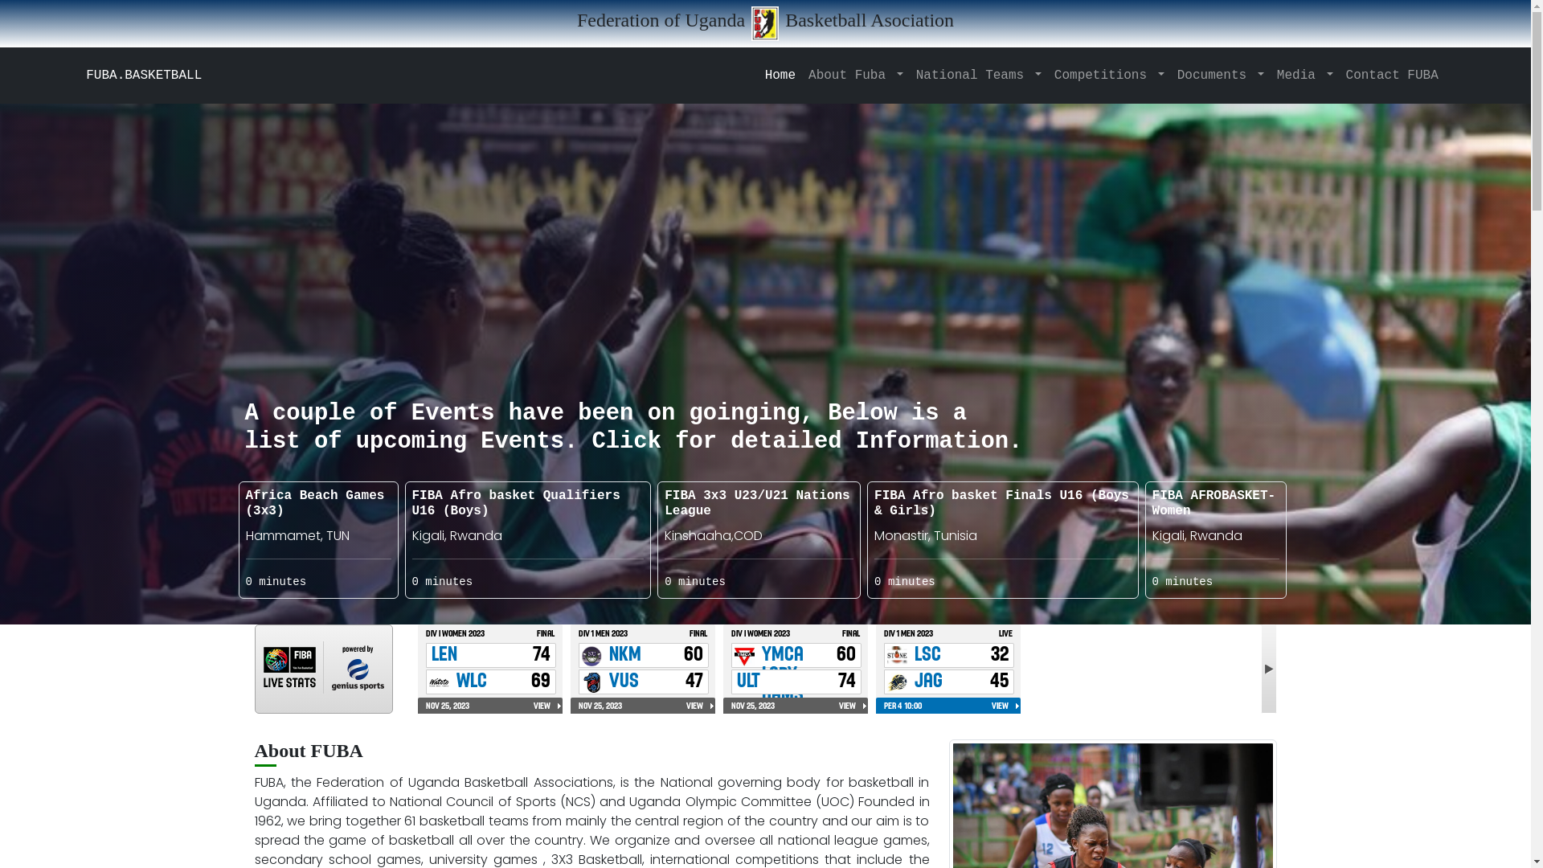 The image size is (1543, 868). What do you see at coordinates (856, 76) in the screenshot?
I see `About Fuba` at bounding box center [856, 76].